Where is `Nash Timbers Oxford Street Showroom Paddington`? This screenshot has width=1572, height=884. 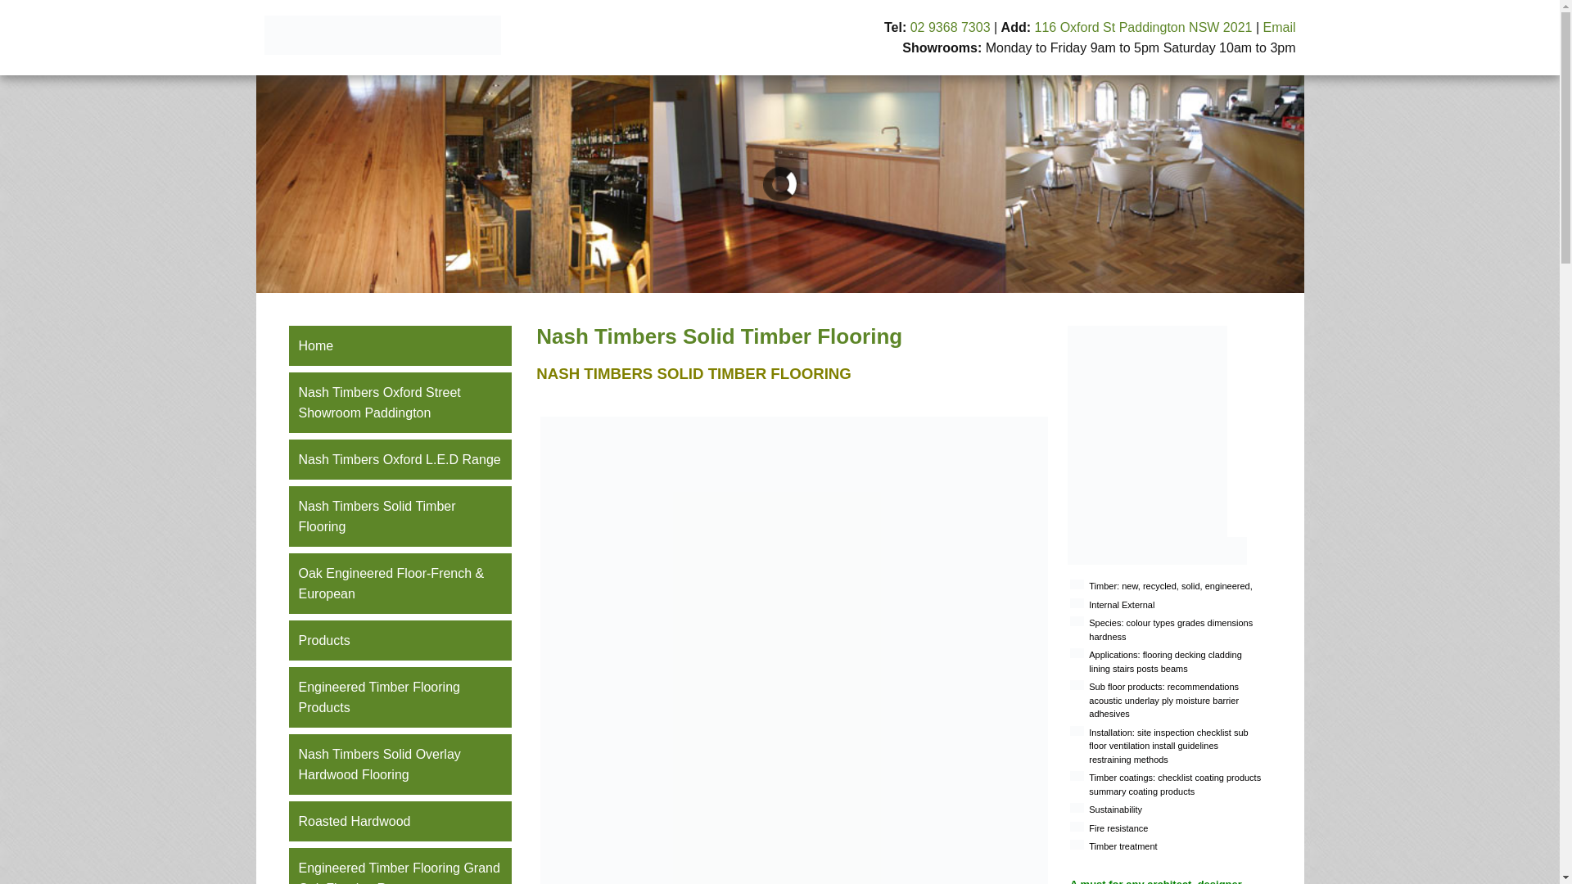 Nash Timbers Oxford Street Showroom Paddington is located at coordinates (400, 403).